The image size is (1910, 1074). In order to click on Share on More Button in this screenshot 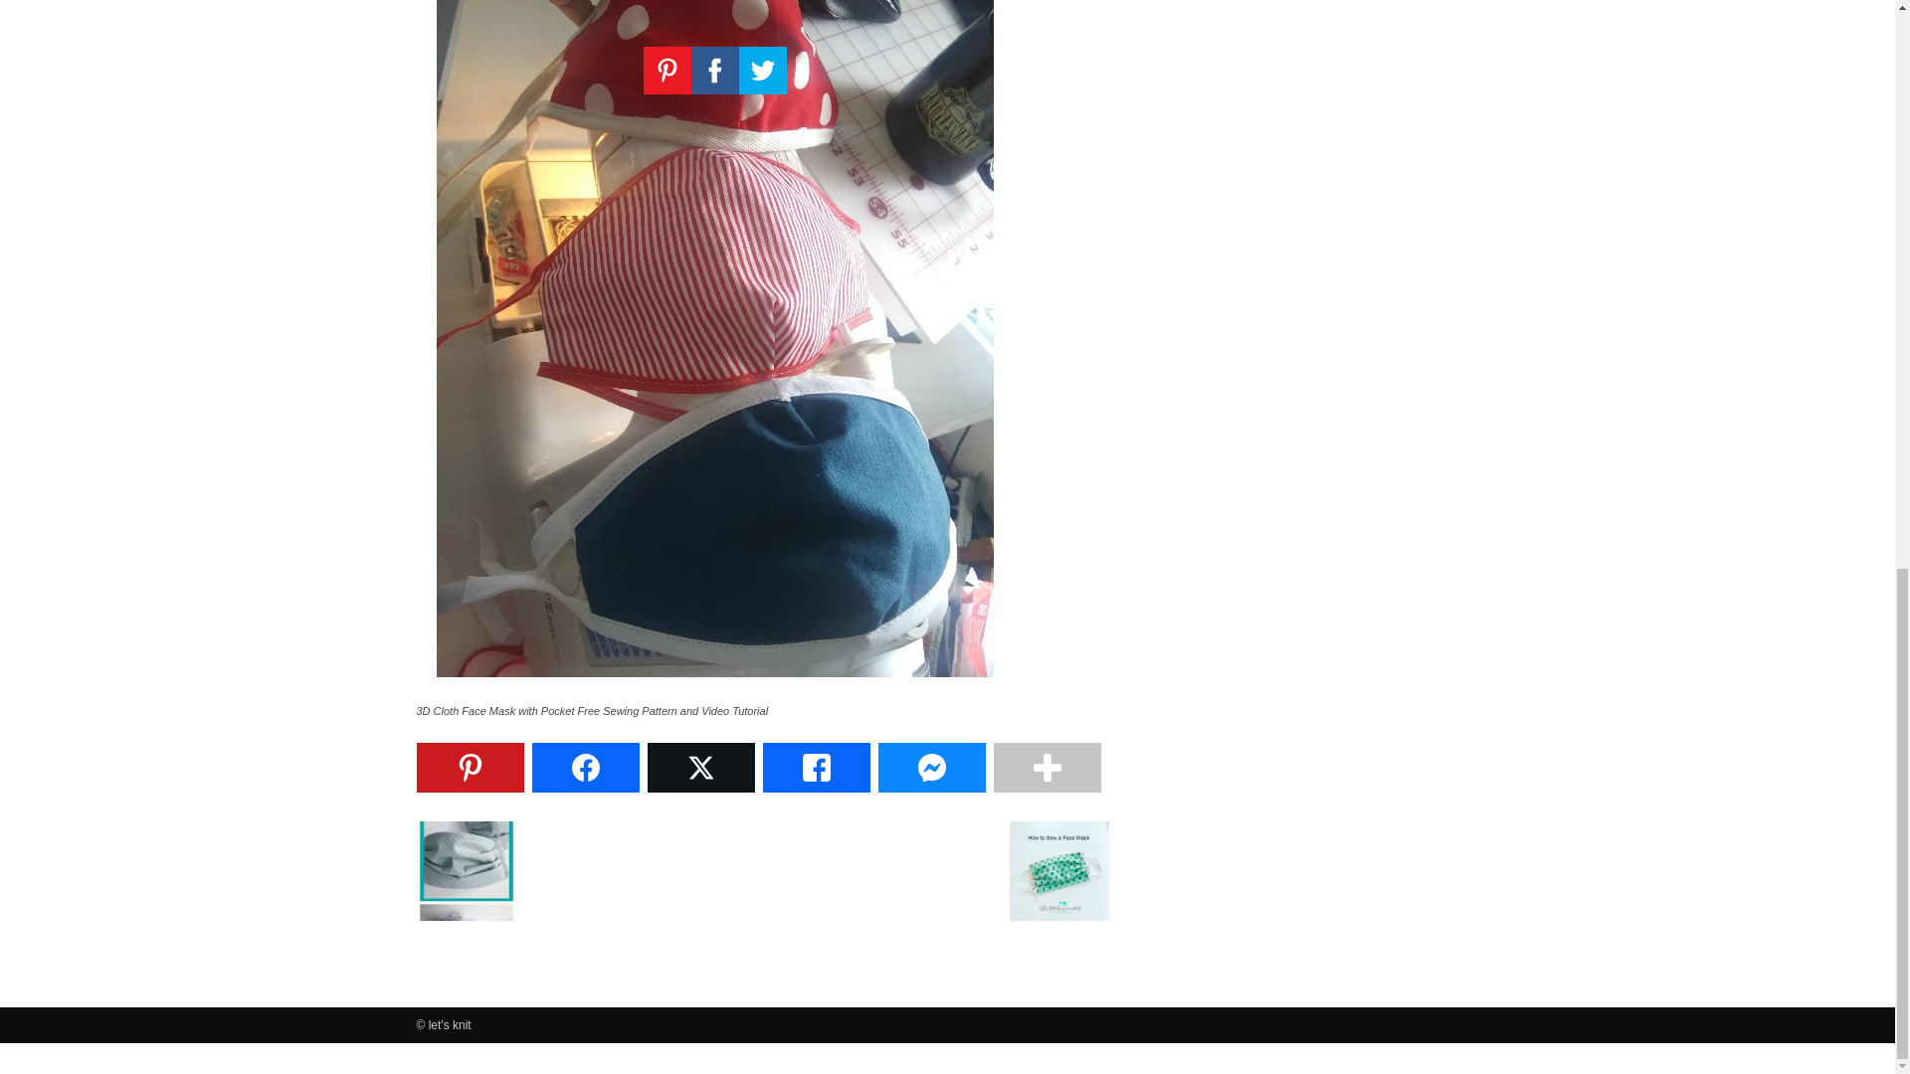, I will do `click(1047, 768)`.